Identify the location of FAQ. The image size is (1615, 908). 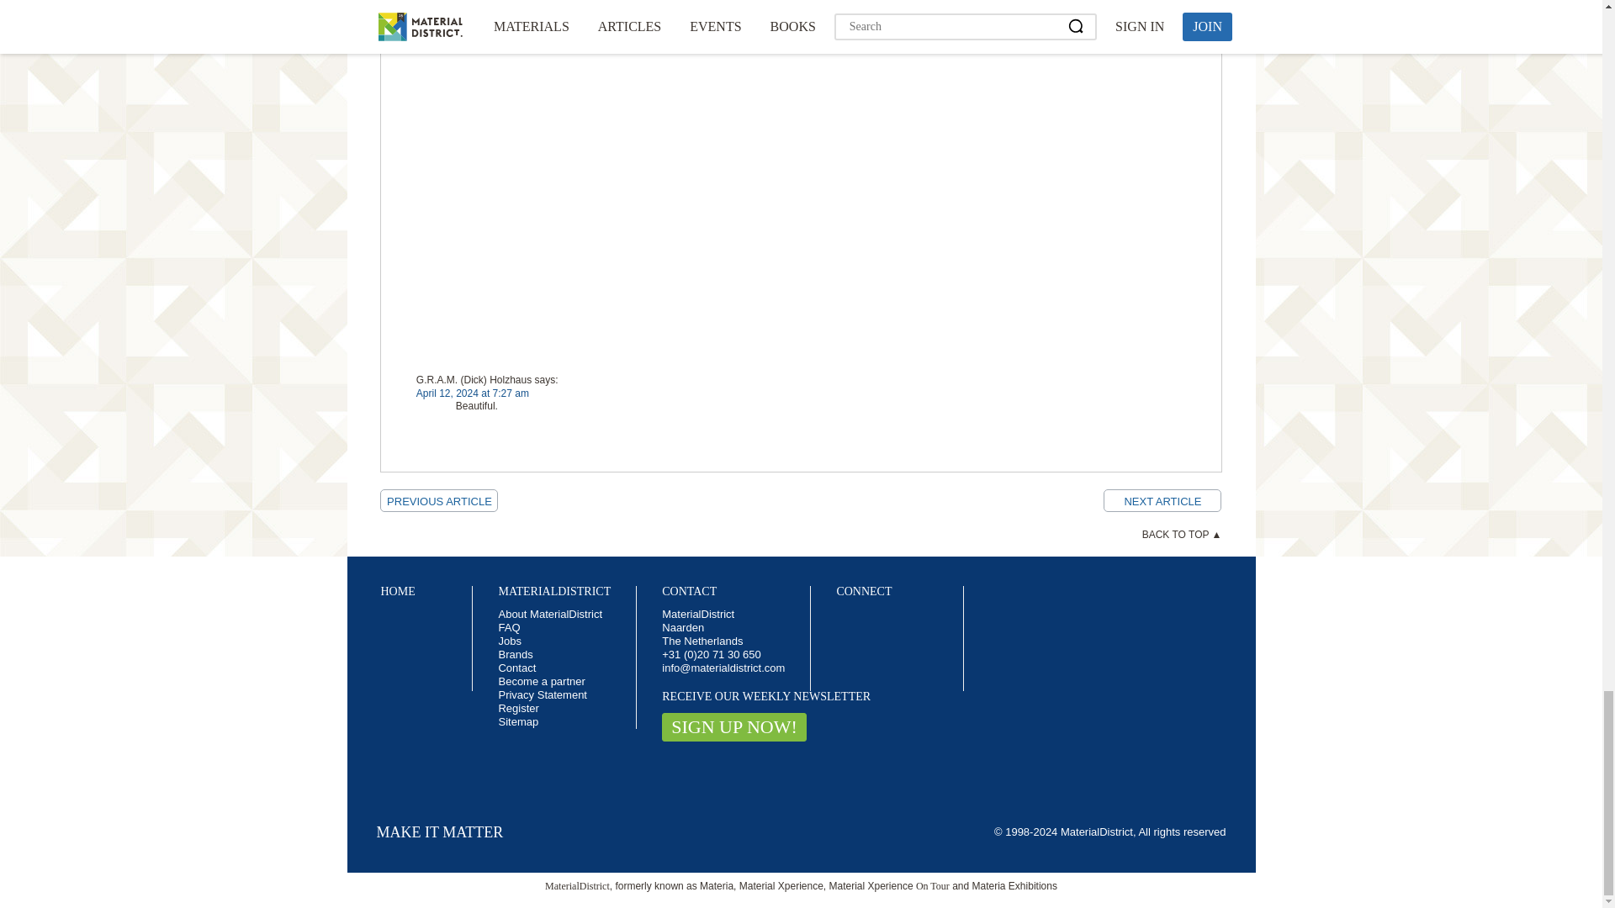
(508, 627).